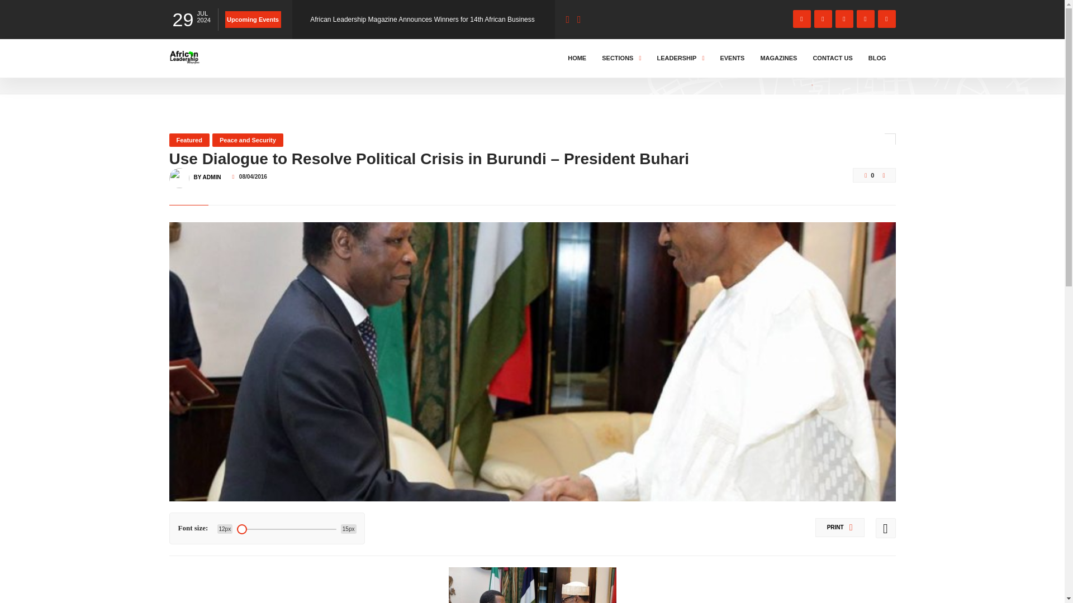 The height and width of the screenshot is (603, 1073). What do you see at coordinates (248, 140) in the screenshot?
I see `Peace and Security` at bounding box center [248, 140].